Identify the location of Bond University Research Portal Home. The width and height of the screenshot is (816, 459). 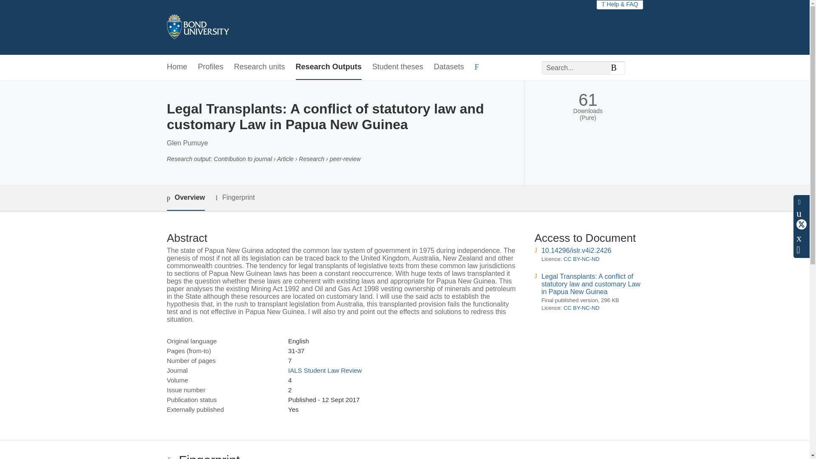
(197, 27).